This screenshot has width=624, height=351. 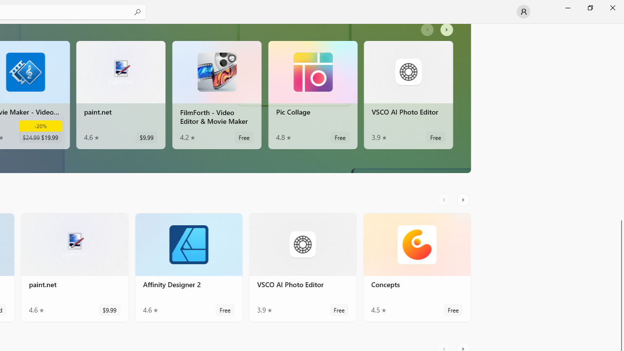 I want to click on Close Microsoft Store, so click(x=612, y=8).